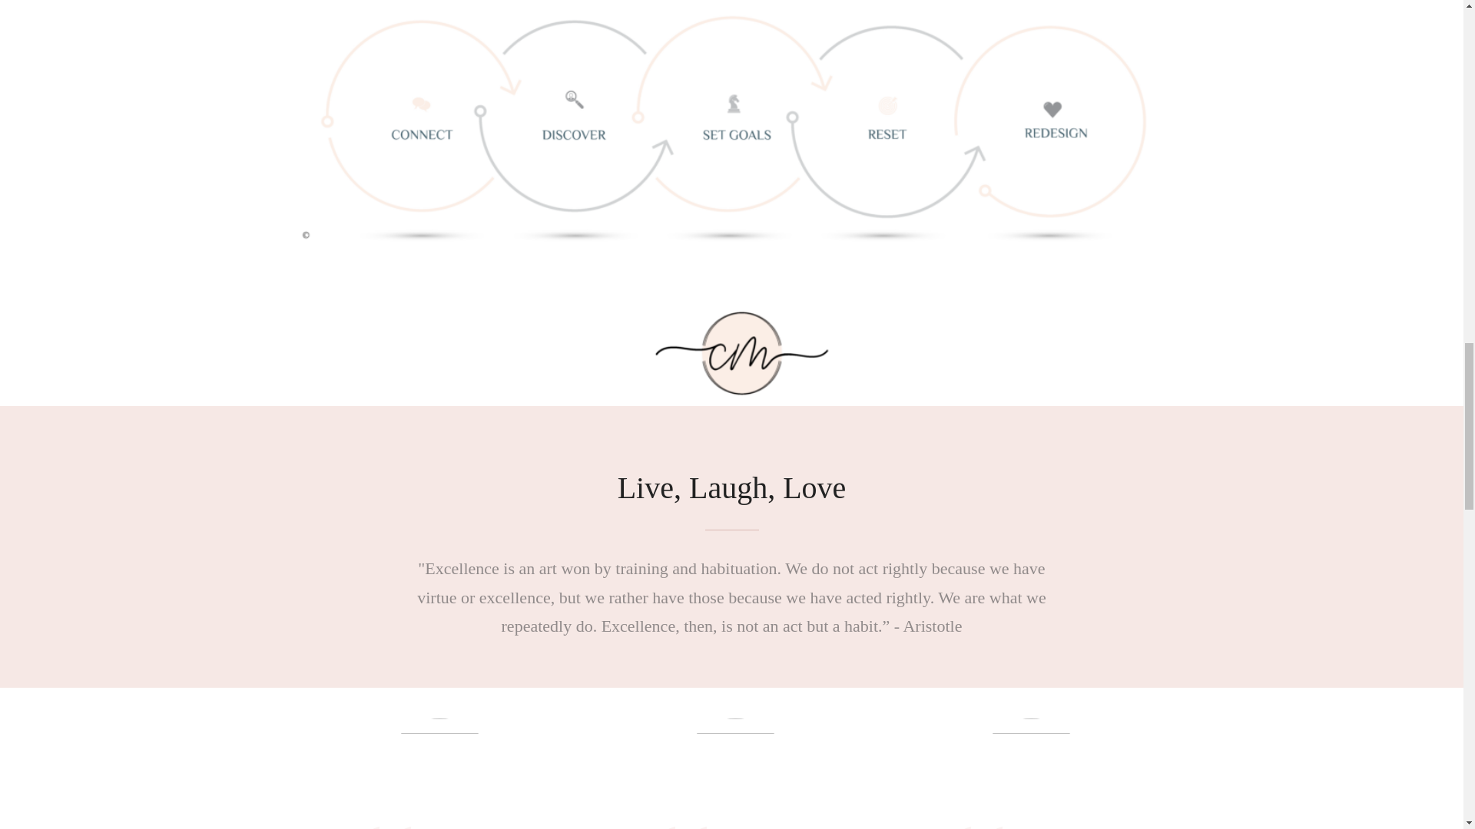  I want to click on Rachel Nagel, so click(439, 774).